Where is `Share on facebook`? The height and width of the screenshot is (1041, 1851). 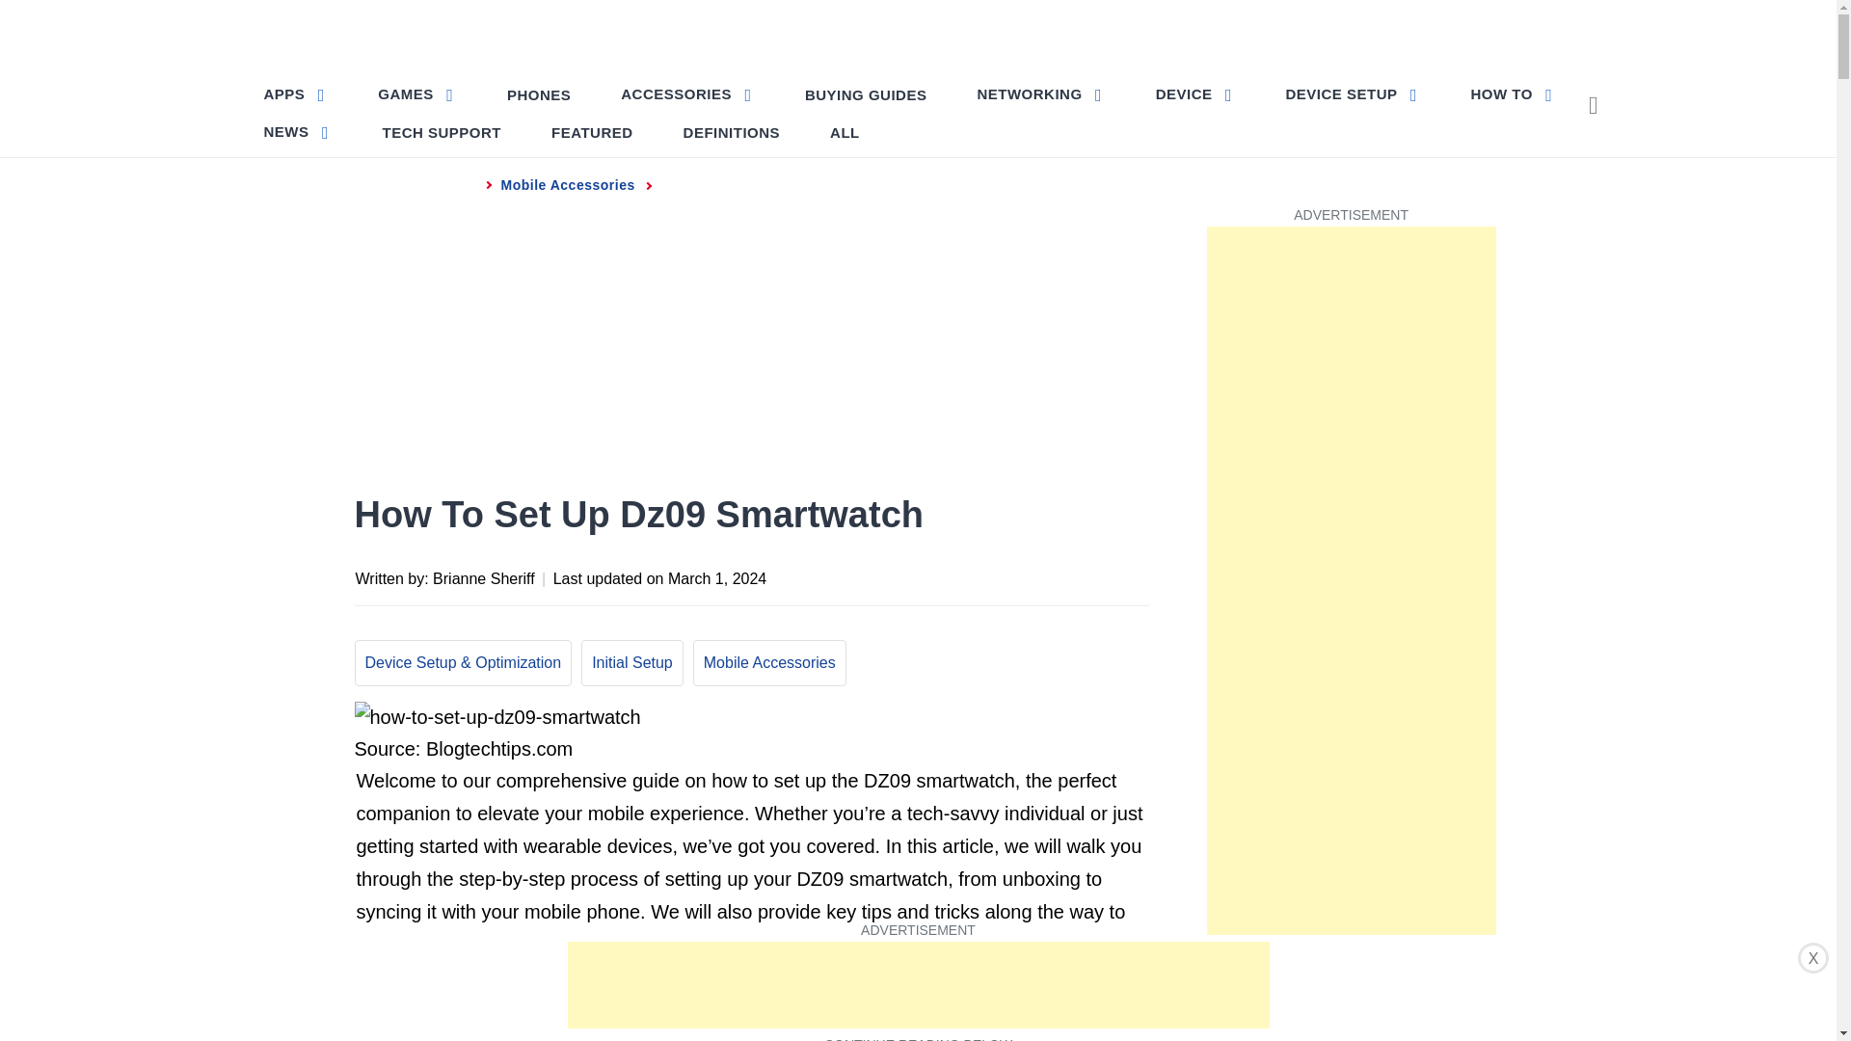
Share on facebook is located at coordinates (941, 576).